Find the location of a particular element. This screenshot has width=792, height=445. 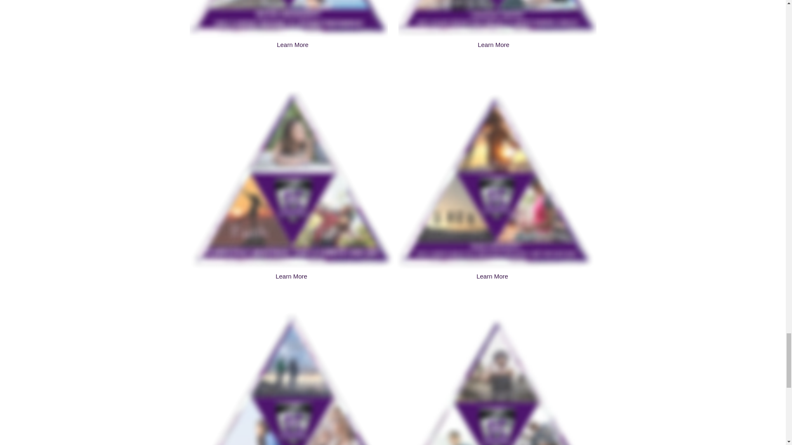

Learn More is located at coordinates (291, 276).